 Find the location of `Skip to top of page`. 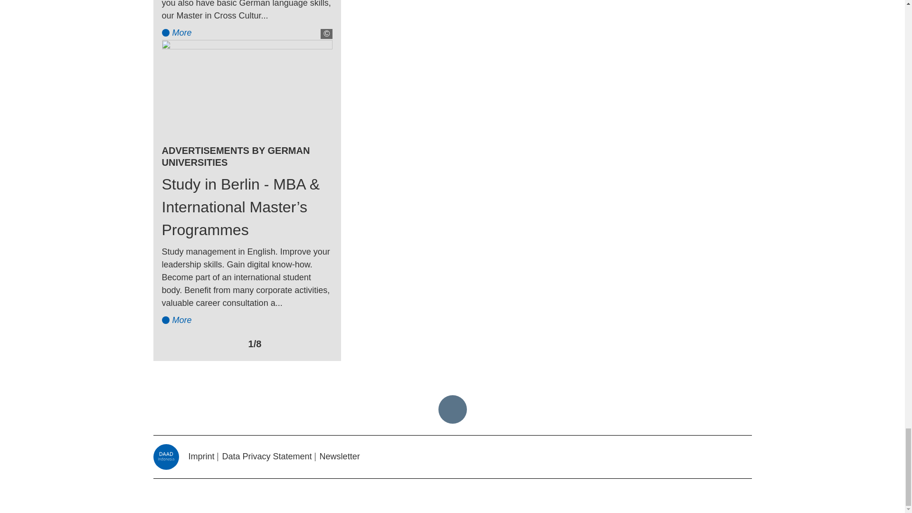

Skip to top of page is located at coordinates (452, 409).